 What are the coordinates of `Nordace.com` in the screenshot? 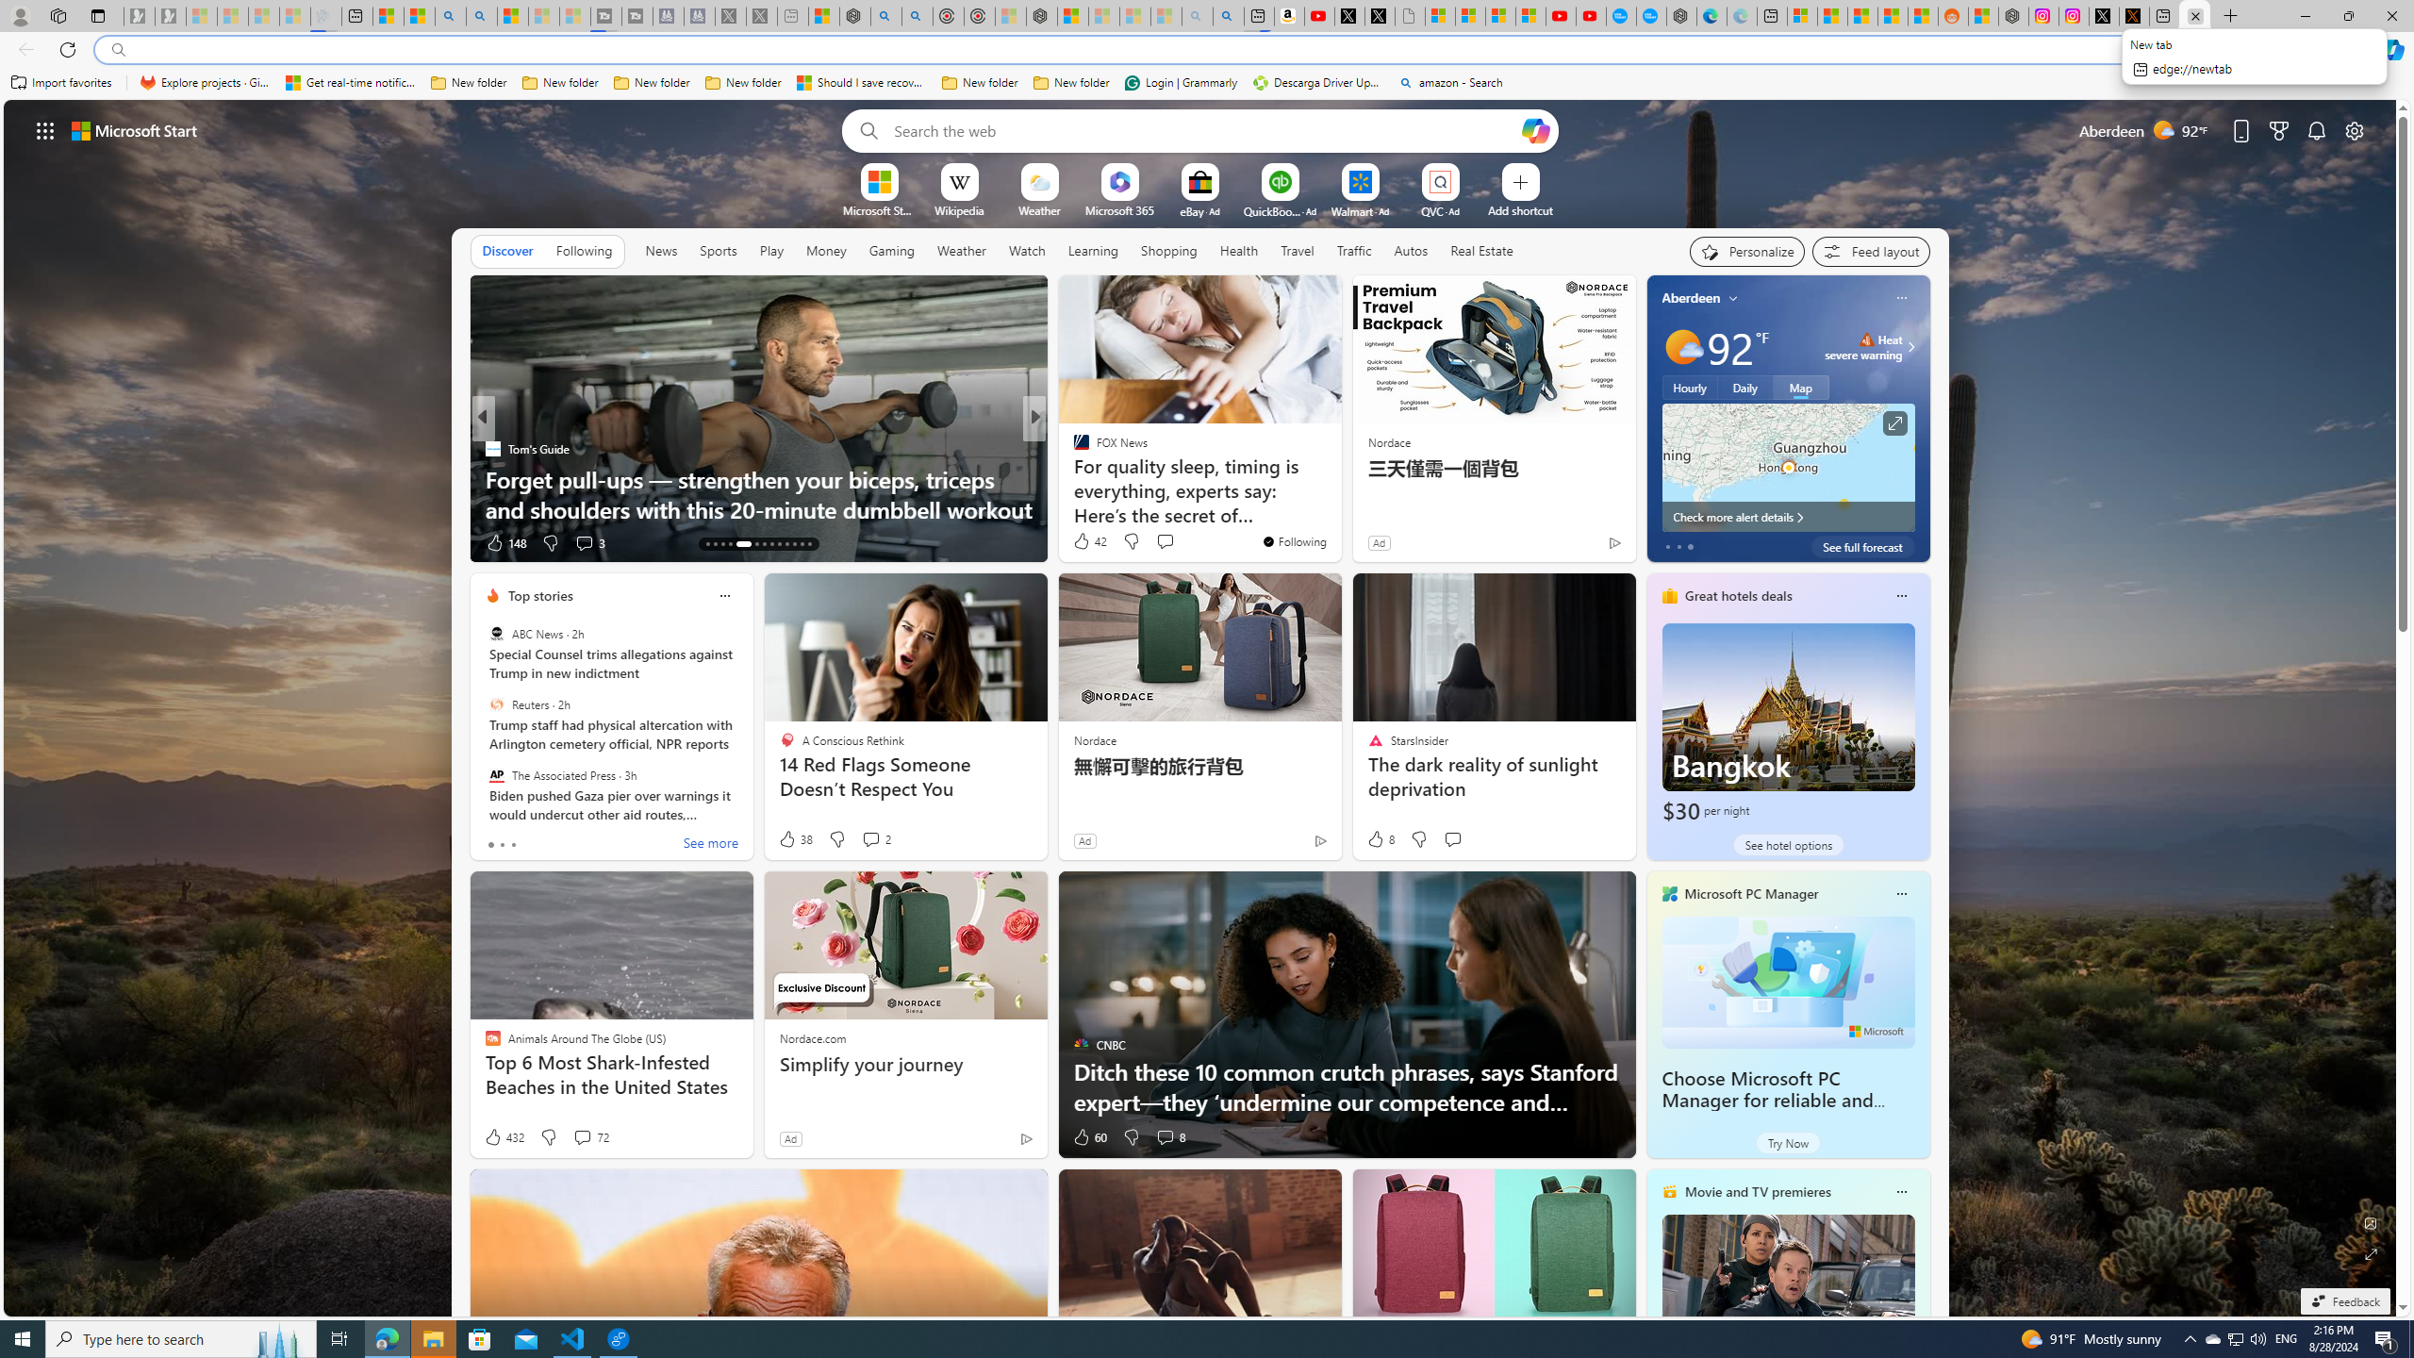 It's located at (813, 1037).